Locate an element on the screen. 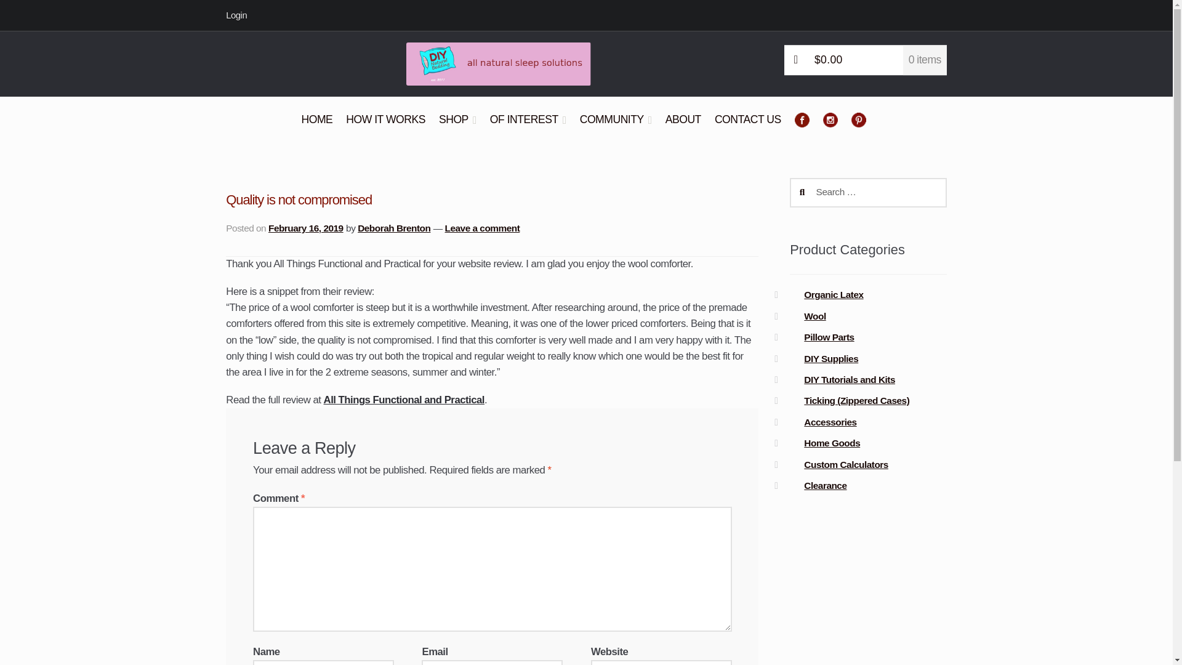  HOW IT WORKS is located at coordinates (386, 127).